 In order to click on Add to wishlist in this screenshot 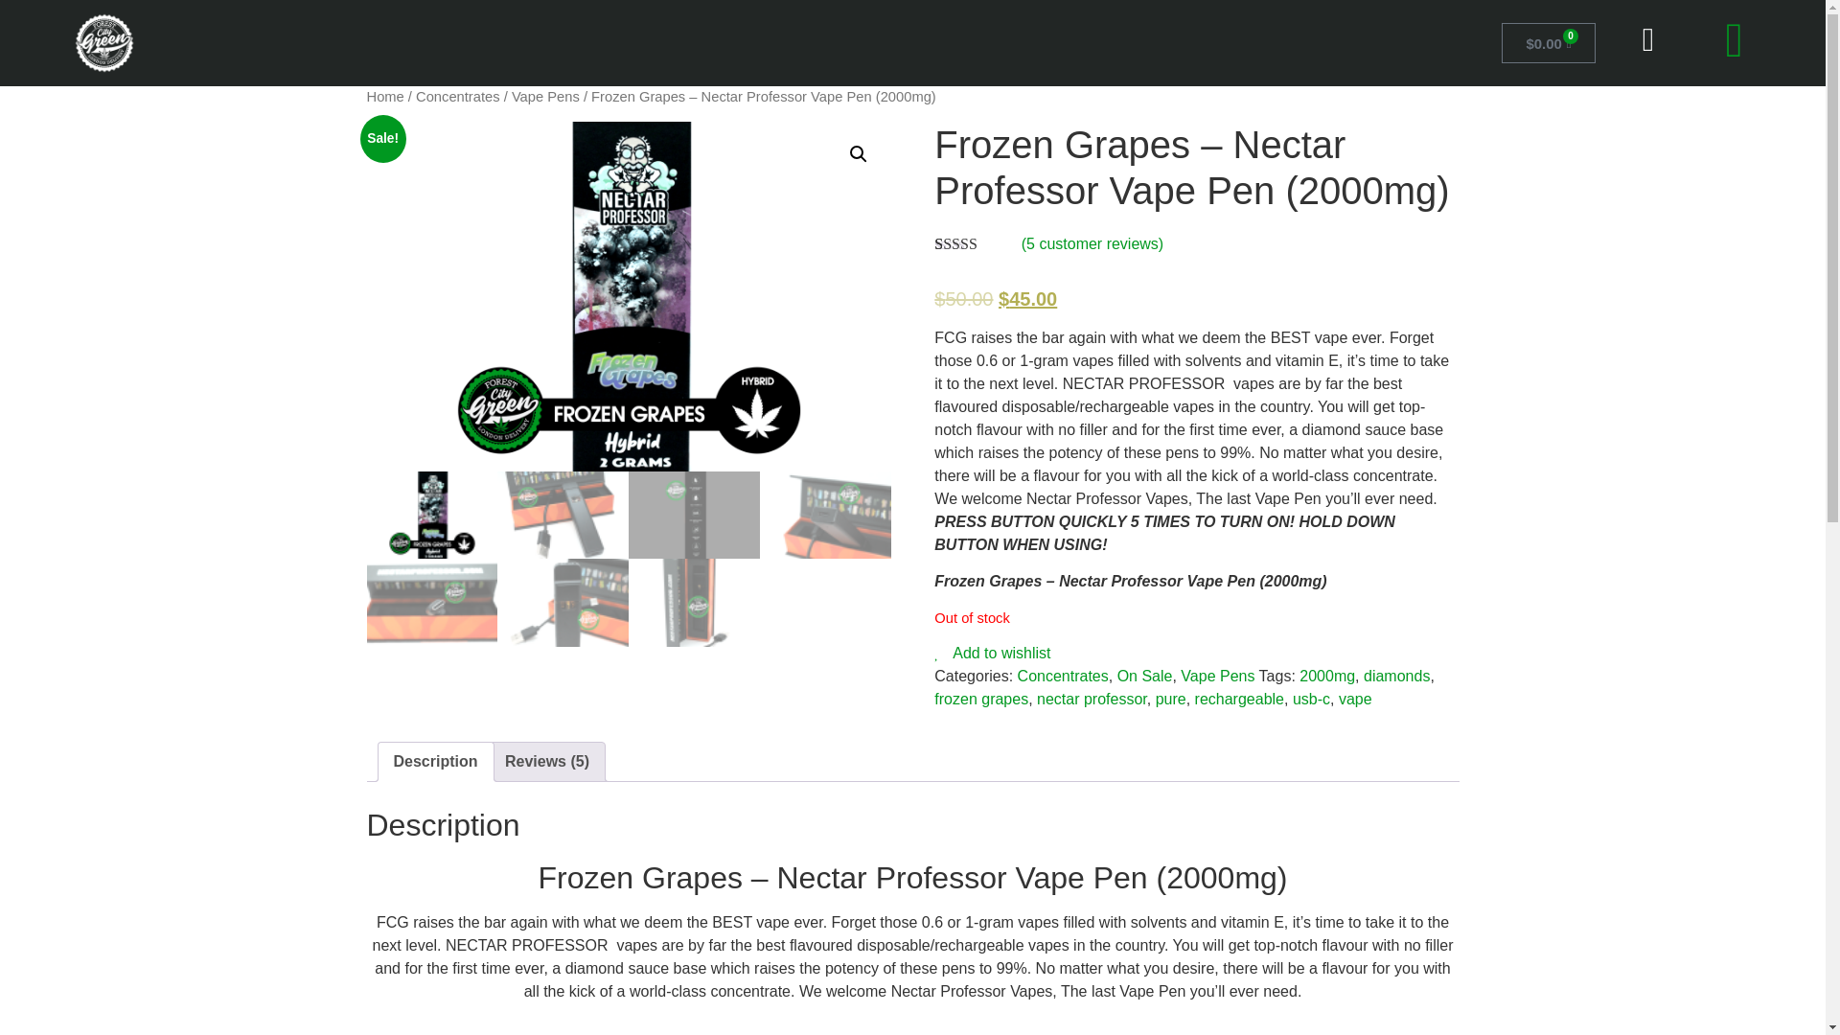, I will do `click(993, 653)`.